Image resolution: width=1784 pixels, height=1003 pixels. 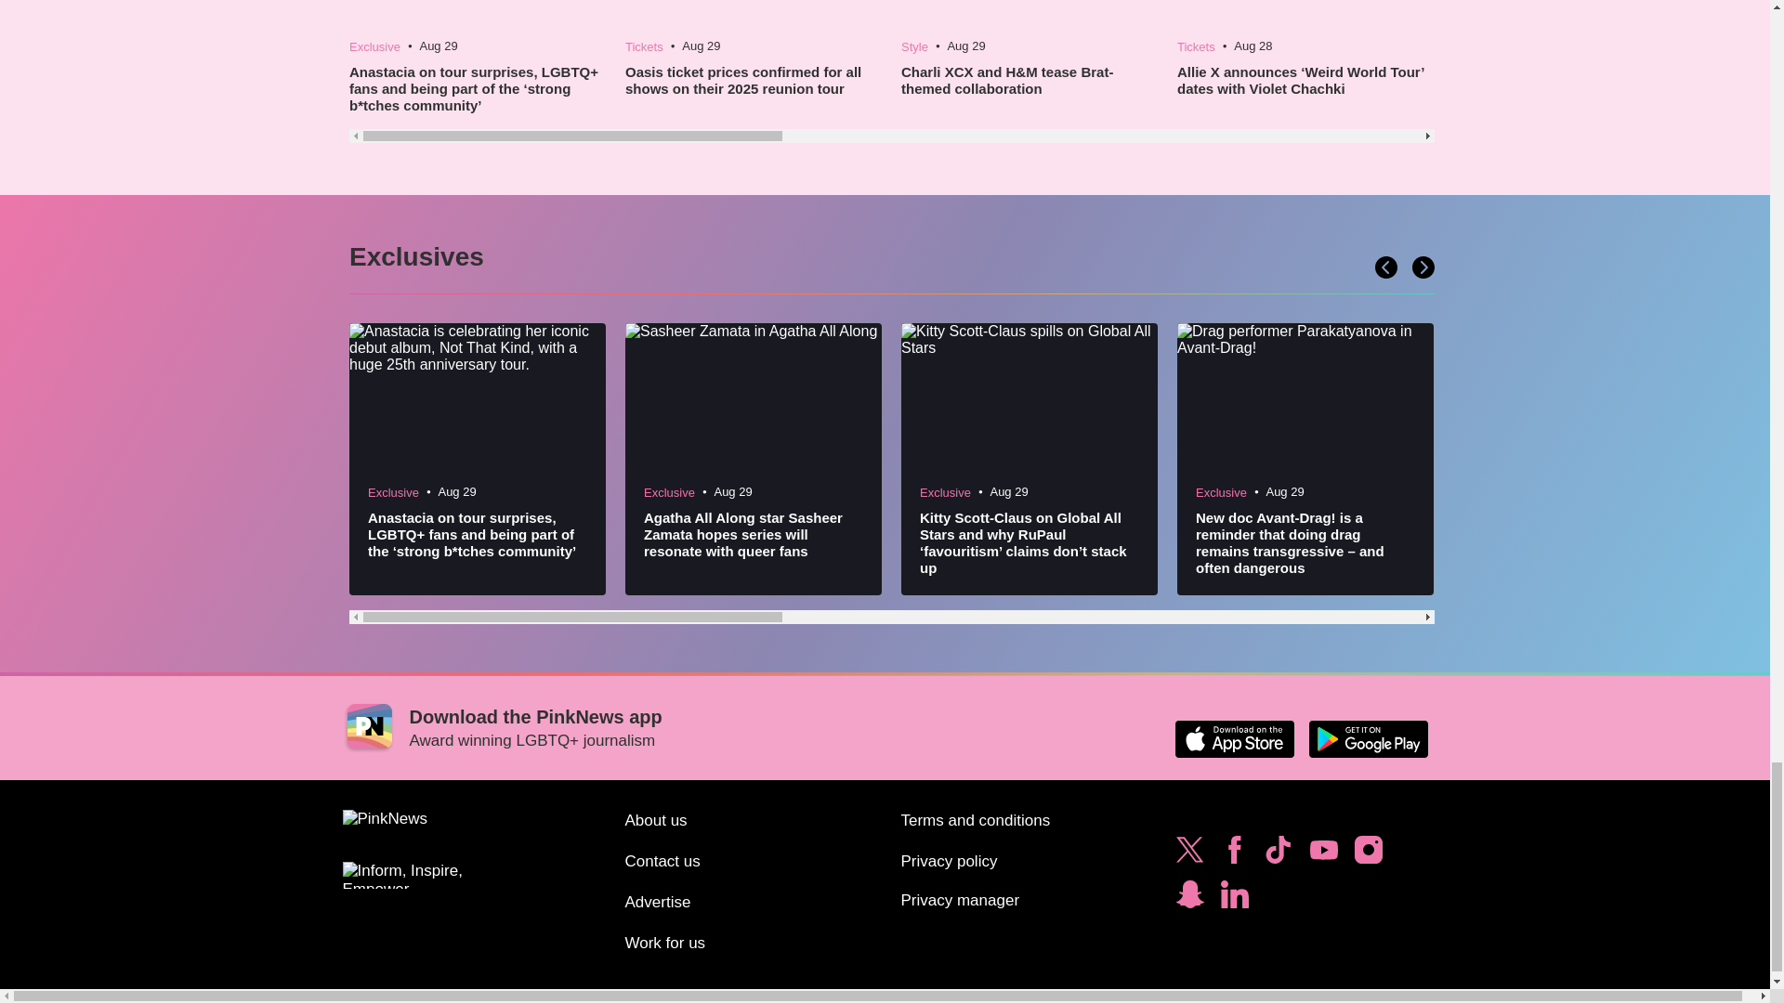 What do you see at coordinates (1368, 854) in the screenshot?
I see `Follow PinkNews on Instagram` at bounding box center [1368, 854].